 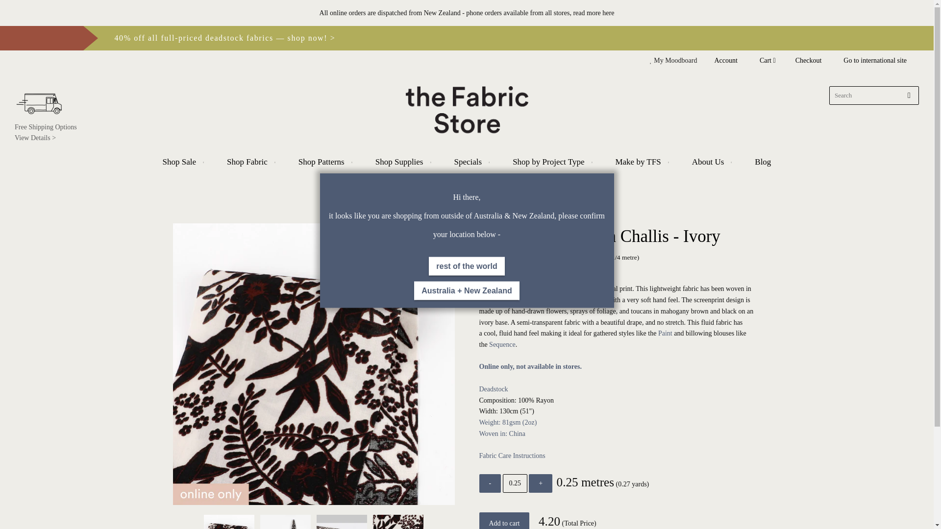 I want to click on 0.25, so click(x=515, y=483).